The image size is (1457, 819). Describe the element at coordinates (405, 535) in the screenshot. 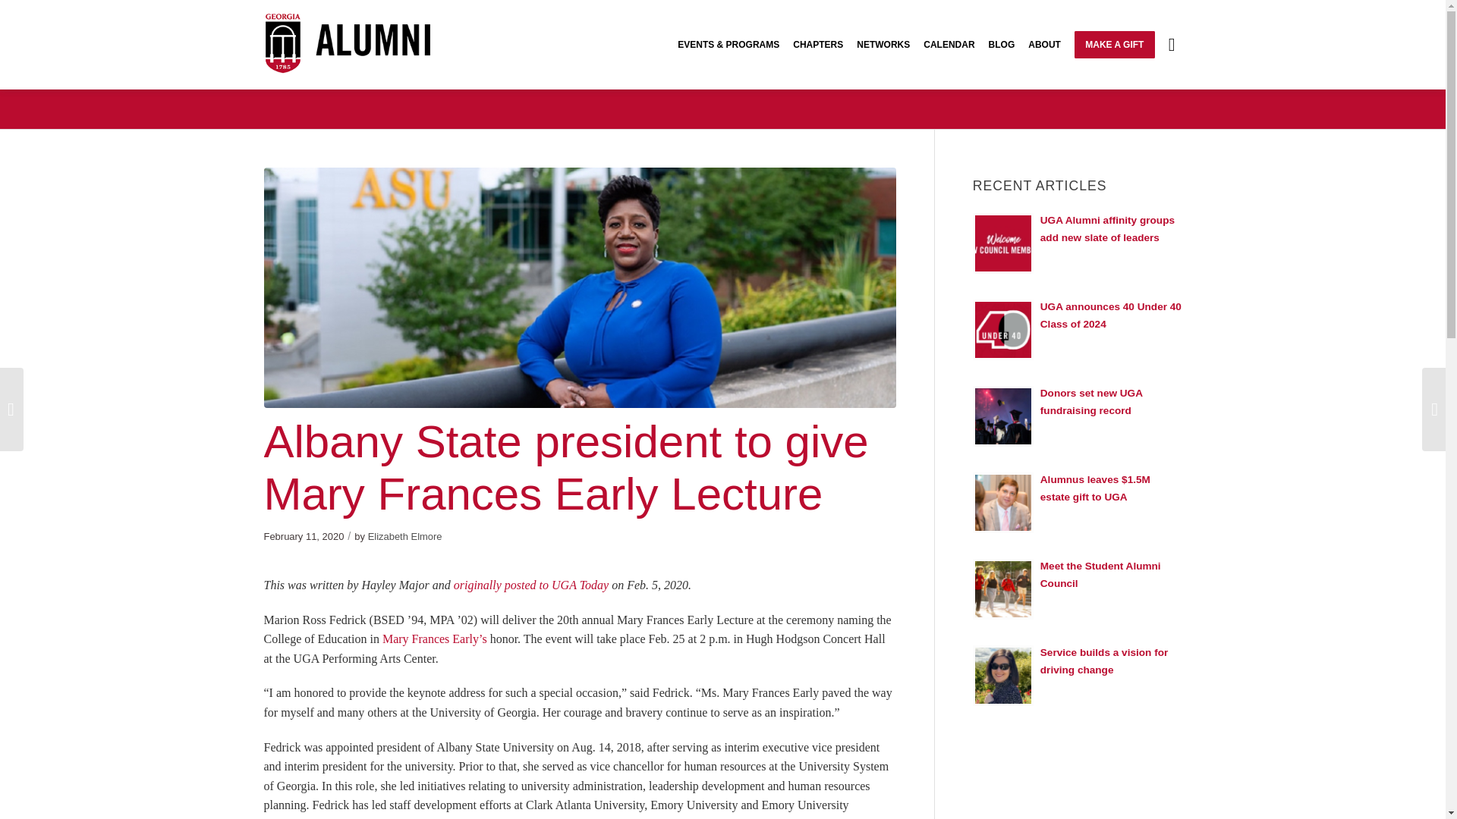

I see `Posts by Elizabeth Elmore` at that location.